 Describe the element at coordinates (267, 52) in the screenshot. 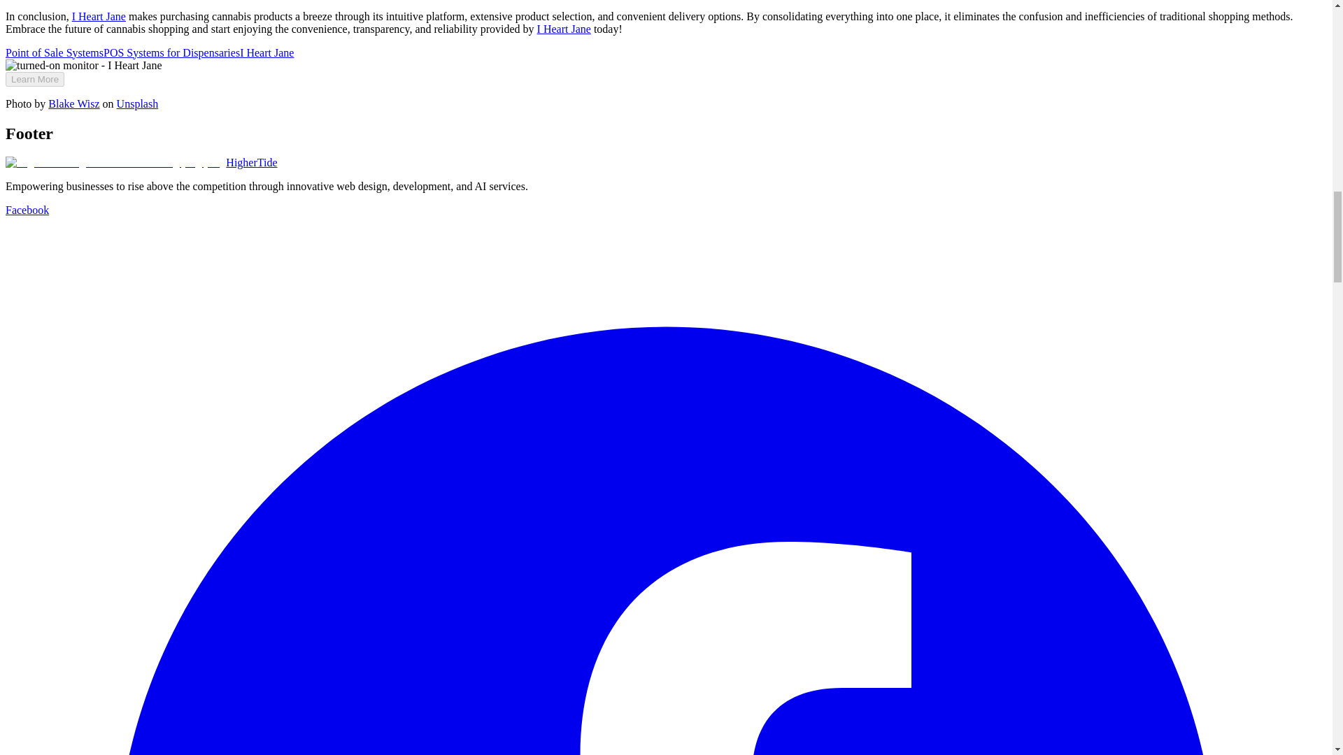

I see `I Heart Jane` at that location.